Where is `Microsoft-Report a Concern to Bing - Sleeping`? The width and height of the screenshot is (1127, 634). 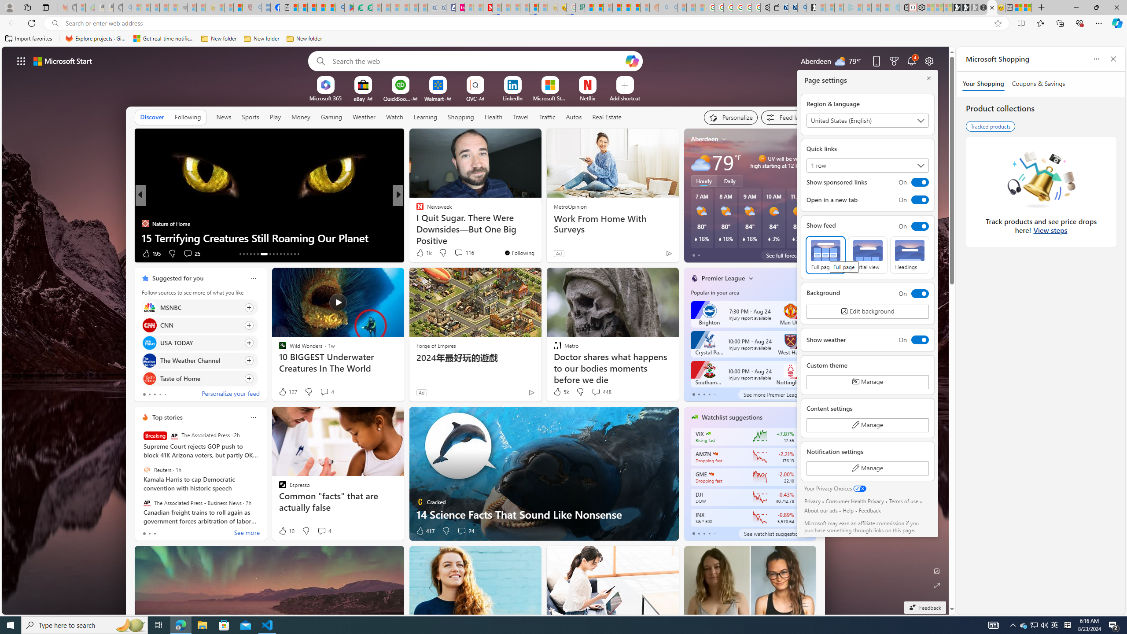 Microsoft-Report a Concern to Bing - Sleeping is located at coordinates (80, 7).